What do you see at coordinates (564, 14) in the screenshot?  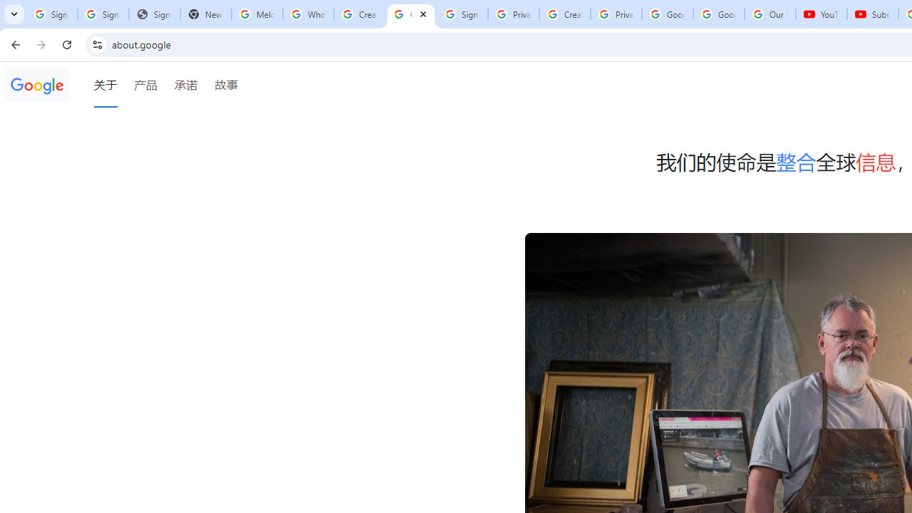 I see `Create your Google Account` at bounding box center [564, 14].